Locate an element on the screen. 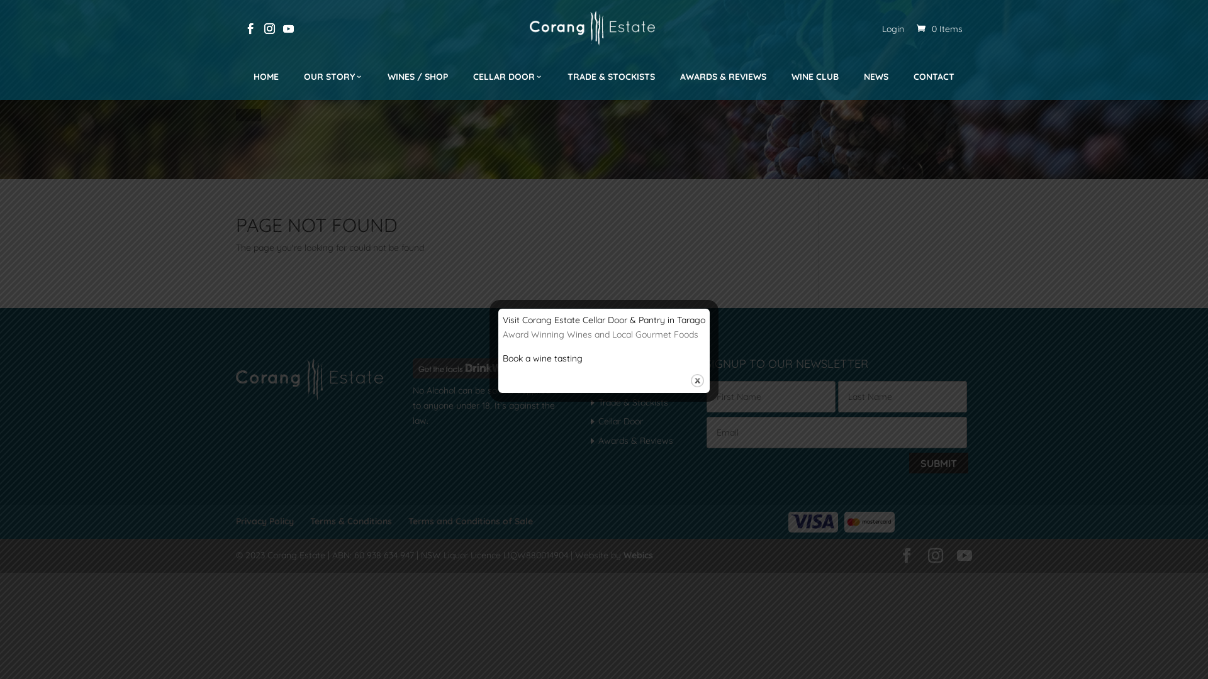  0 Items is located at coordinates (940, 29).